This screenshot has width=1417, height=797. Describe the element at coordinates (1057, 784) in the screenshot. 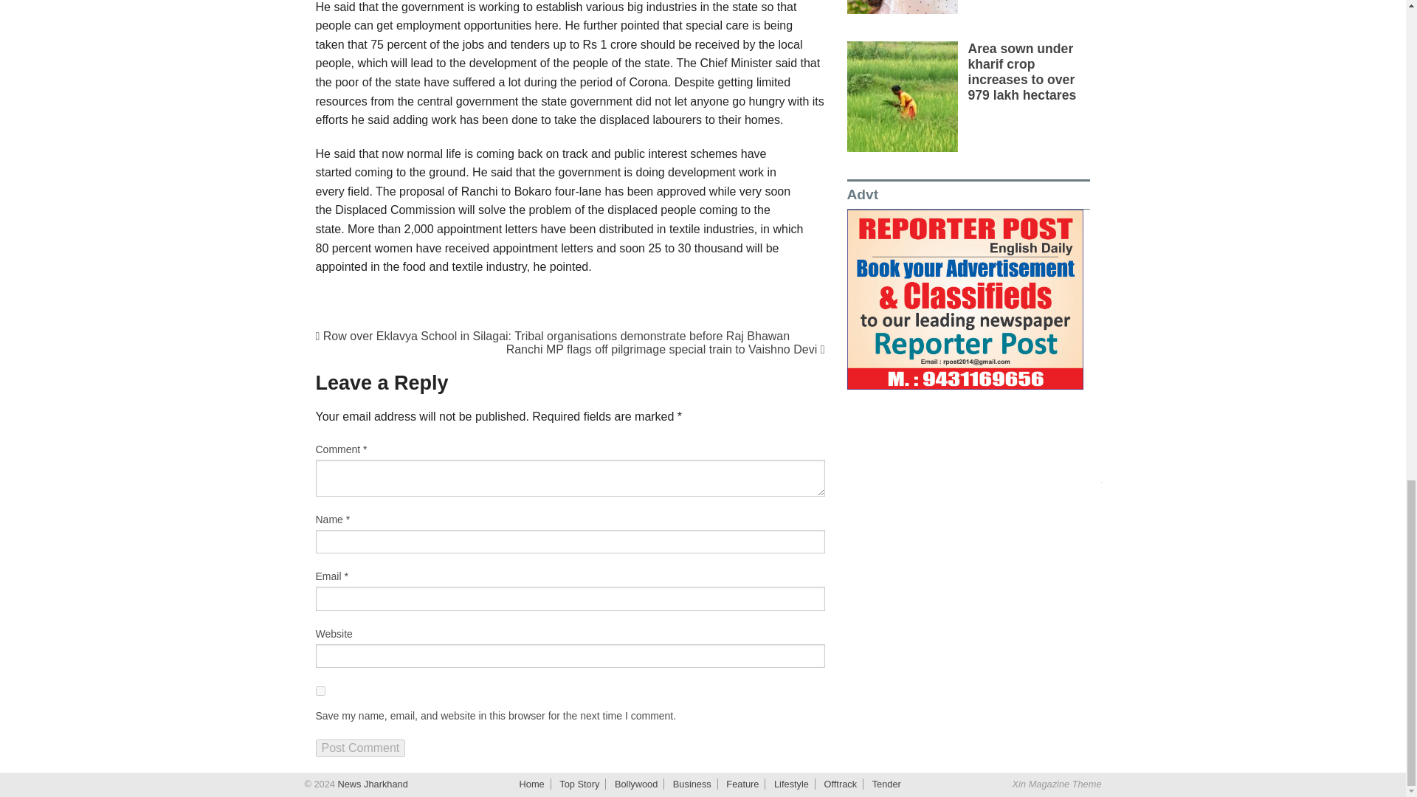

I see `Xin Magazine Theme` at that location.